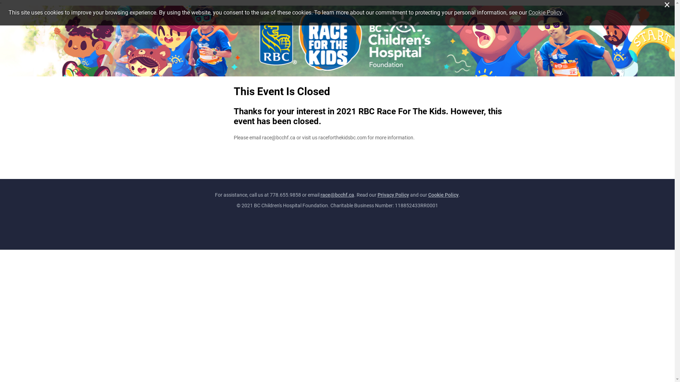 Image resolution: width=680 pixels, height=382 pixels. I want to click on Cookie Policy, so click(228, 190).